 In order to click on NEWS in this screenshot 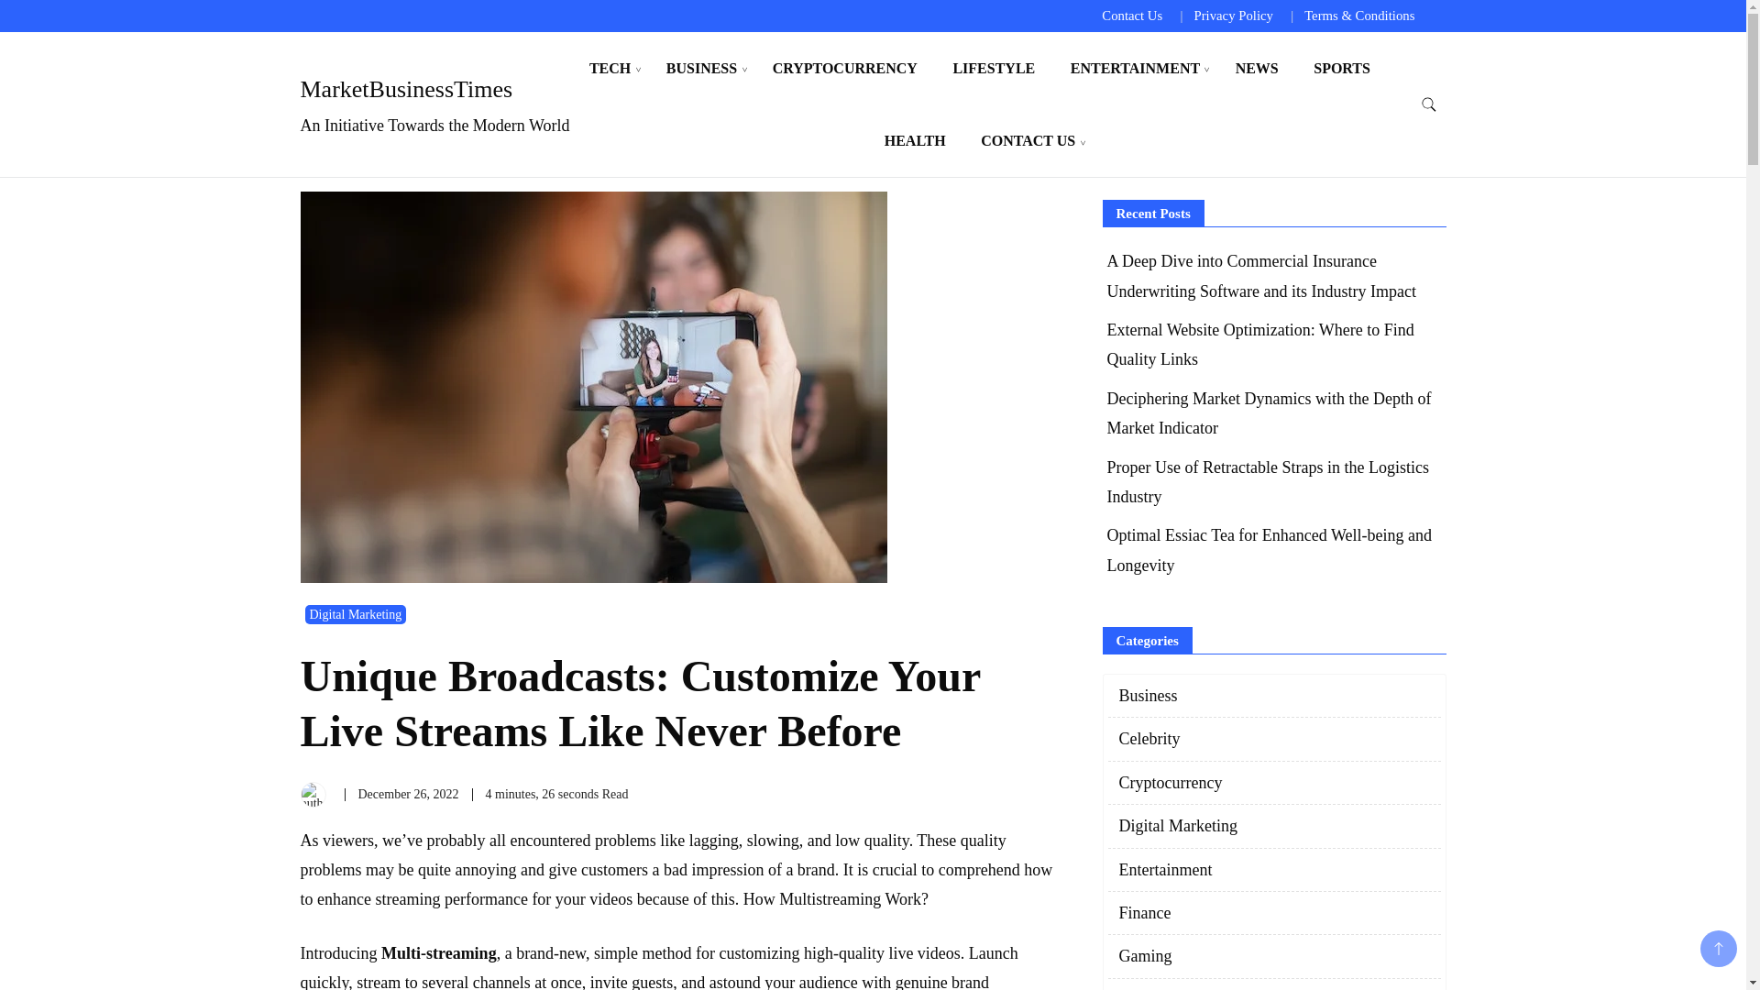, I will do `click(1256, 68)`.